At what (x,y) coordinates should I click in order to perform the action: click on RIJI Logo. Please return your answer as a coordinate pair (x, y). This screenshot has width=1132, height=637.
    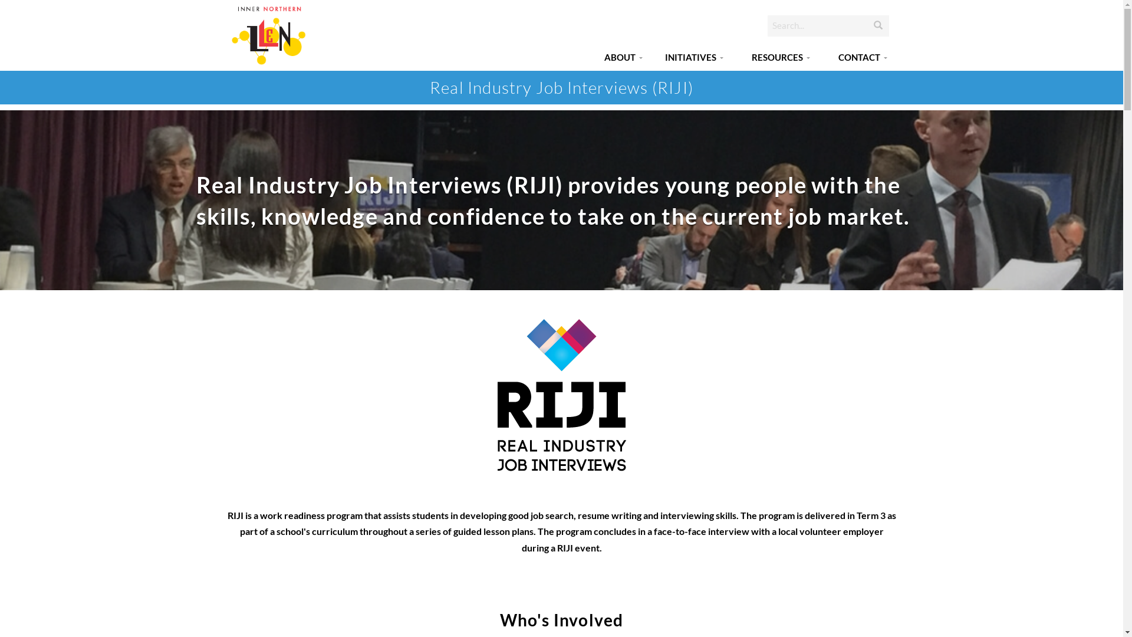
    Looking at the image, I should click on (562, 393).